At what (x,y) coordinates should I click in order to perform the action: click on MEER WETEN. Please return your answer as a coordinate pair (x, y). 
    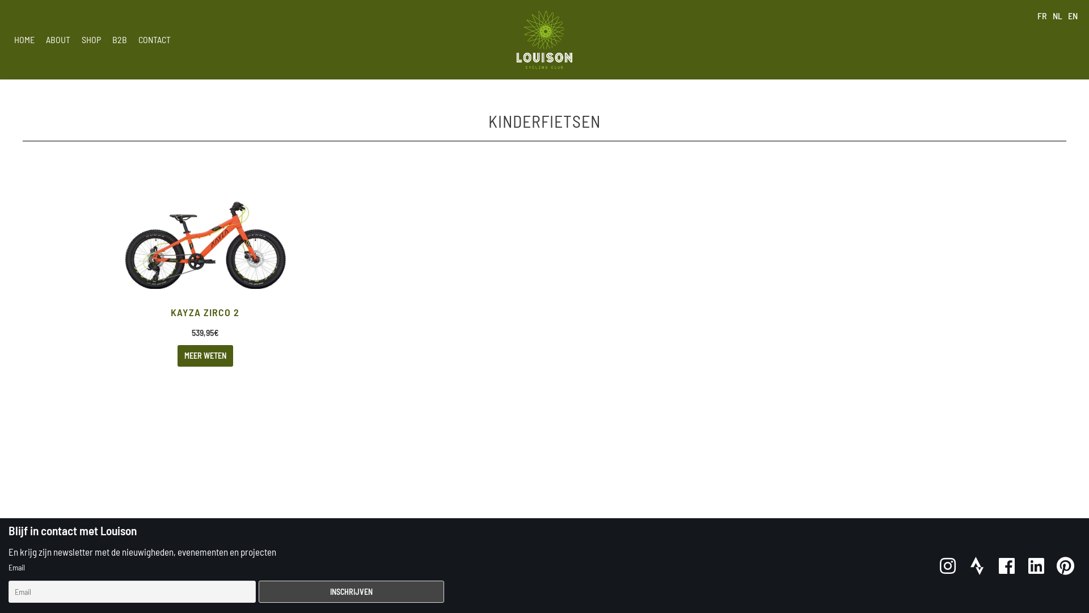
    Looking at the image, I should click on (205, 355).